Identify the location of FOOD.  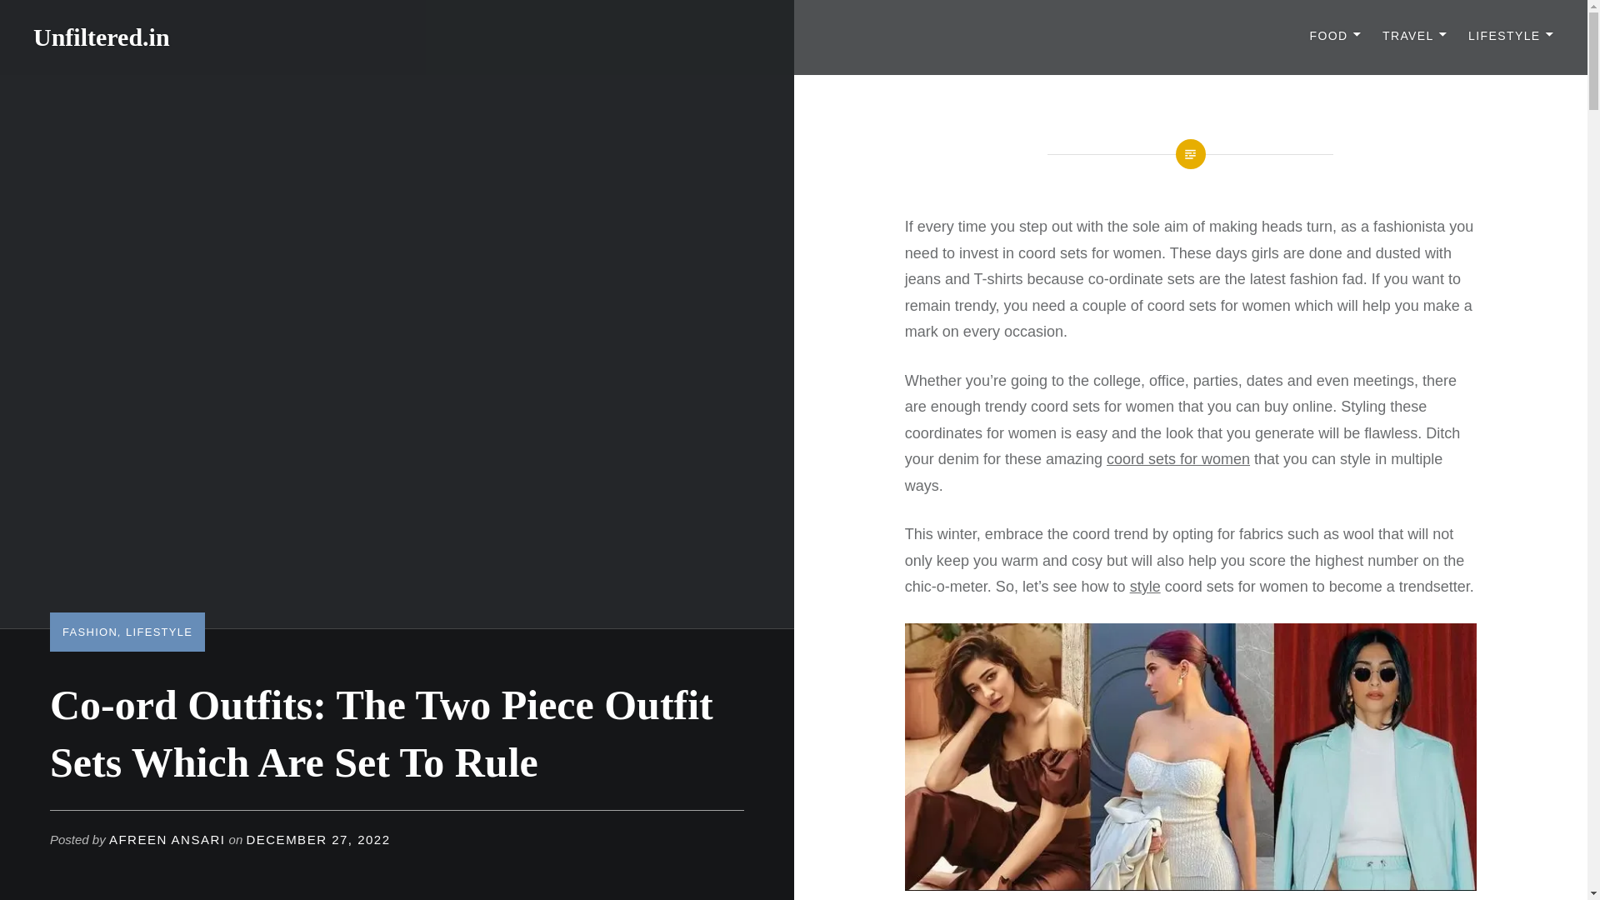
(1335, 37).